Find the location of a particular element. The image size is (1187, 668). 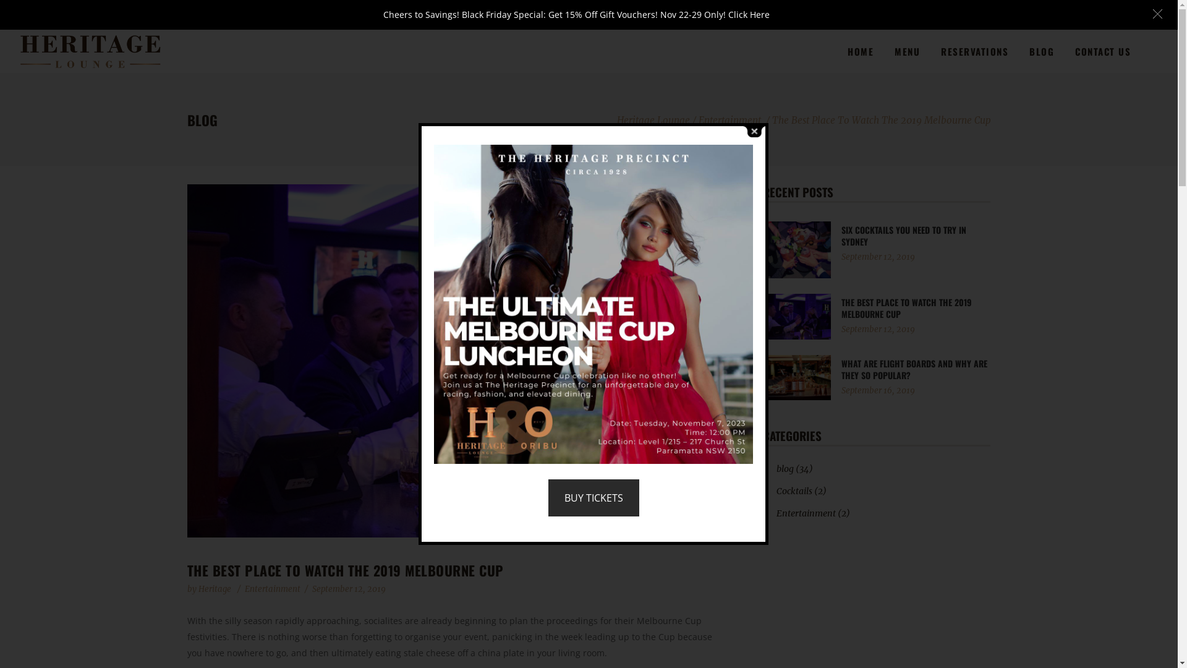

Entertainment is located at coordinates (273, 589).